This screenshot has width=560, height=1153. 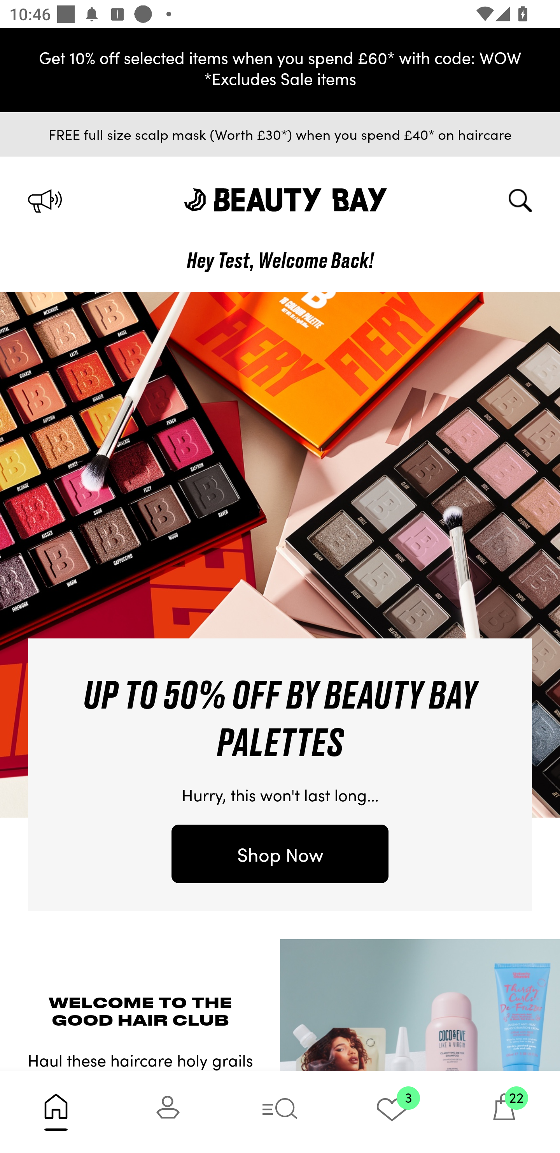 I want to click on 22, so click(x=504, y=1112).